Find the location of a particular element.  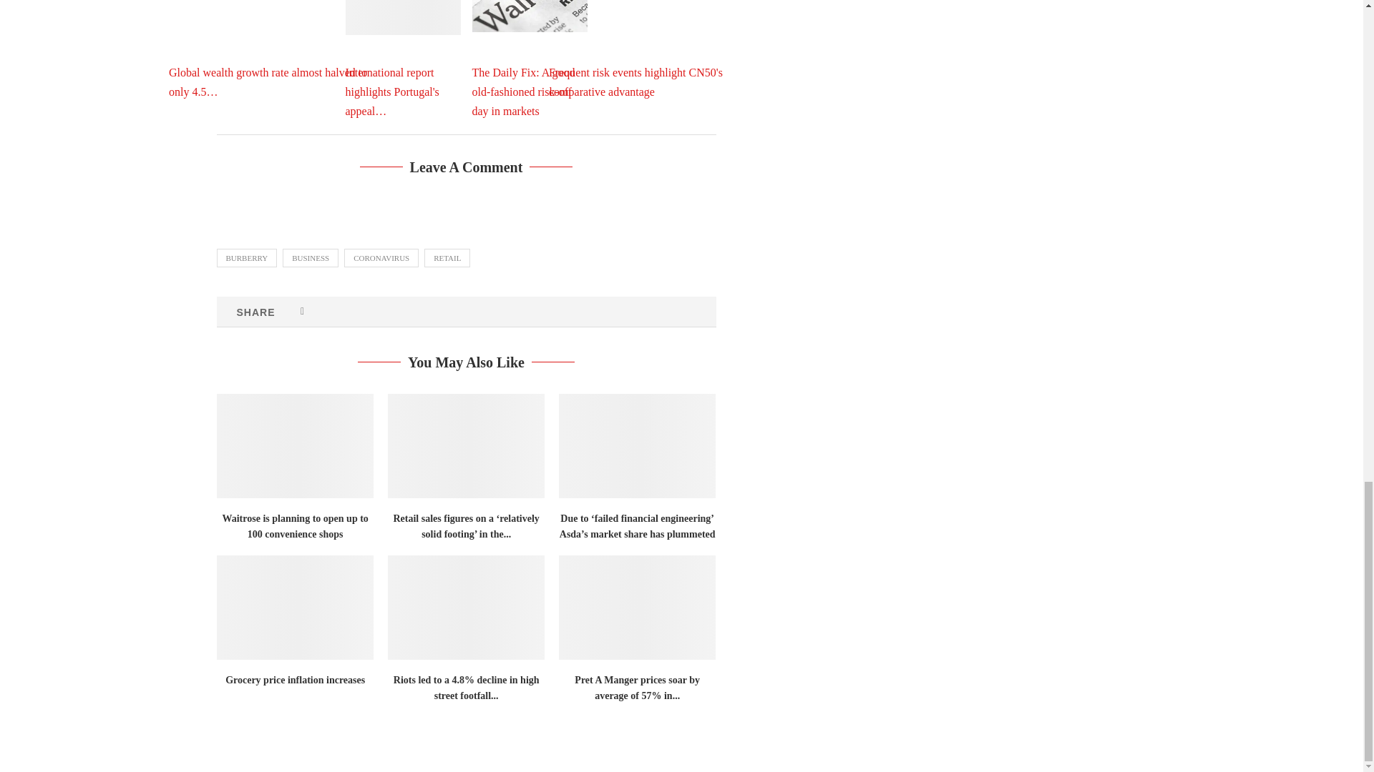

Grocery price inflation increases is located at coordinates (293, 608).